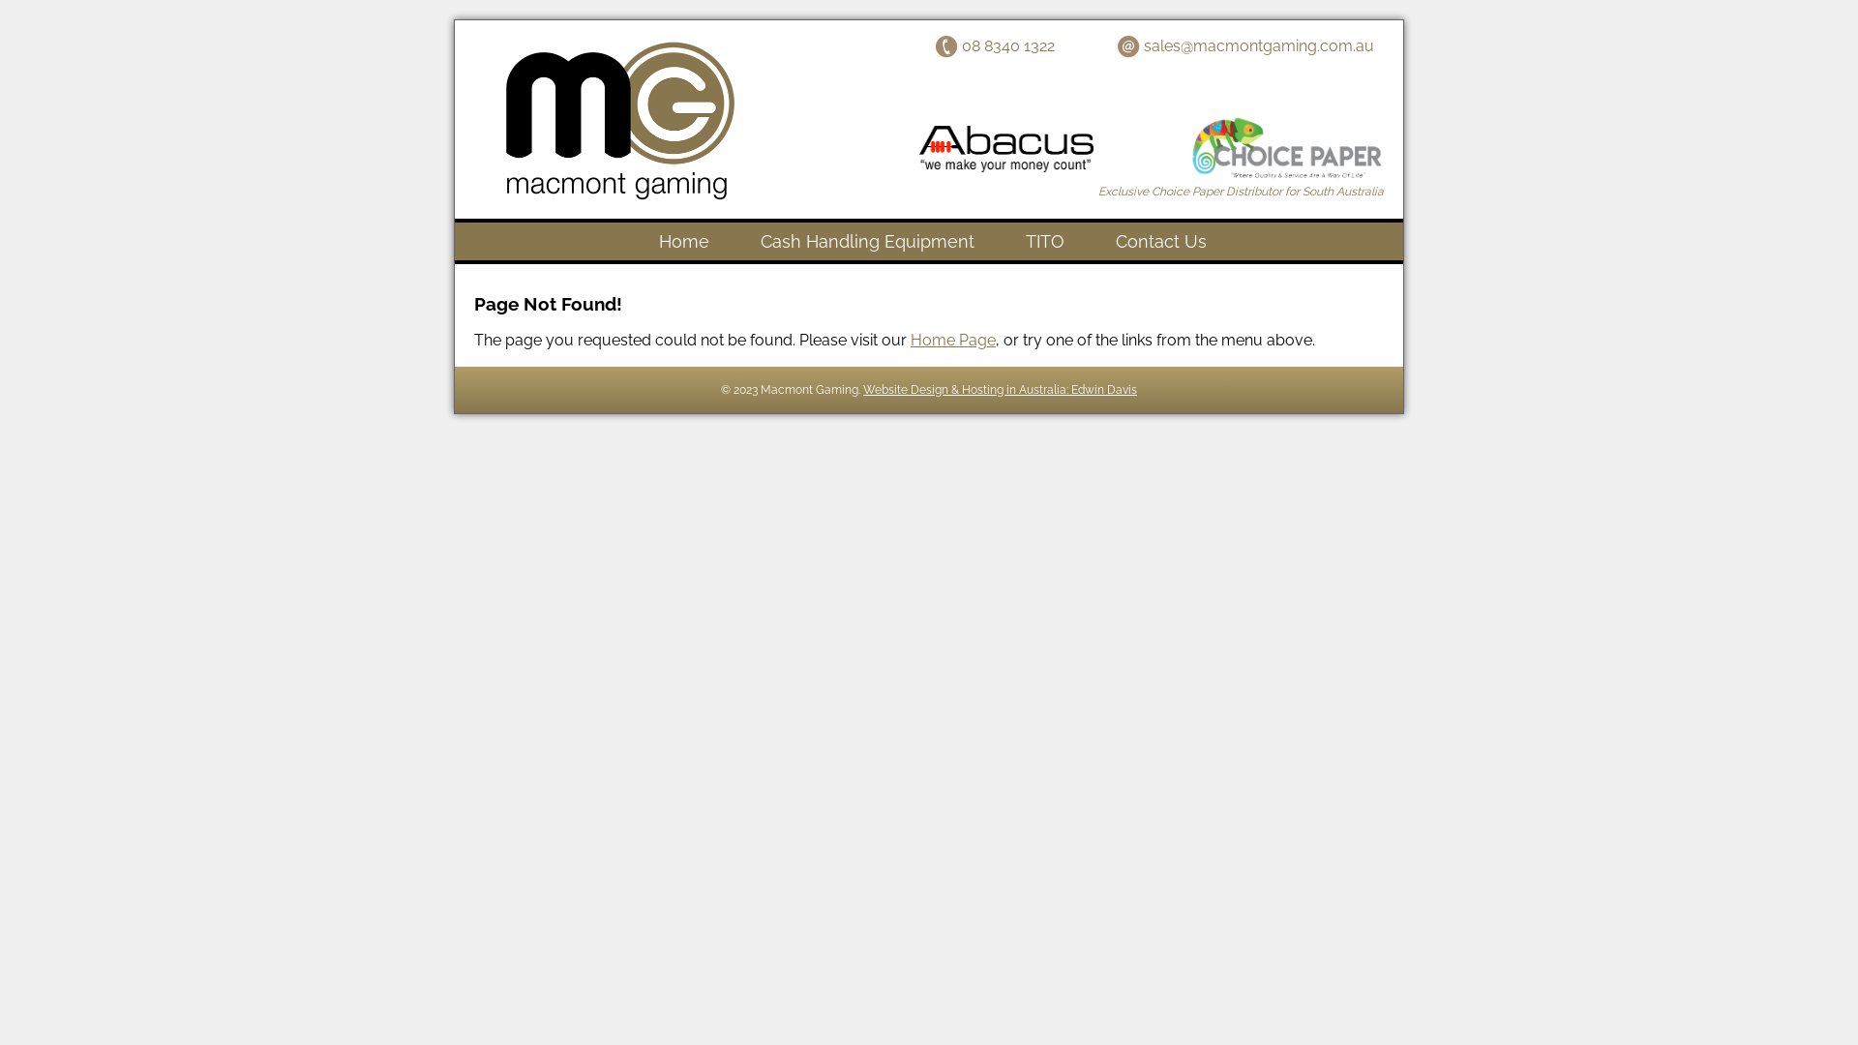 The image size is (1858, 1045). What do you see at coordinates (1161, 242) in the screenshot?
I see `Contact Us` at bounding box center [1161, 242].